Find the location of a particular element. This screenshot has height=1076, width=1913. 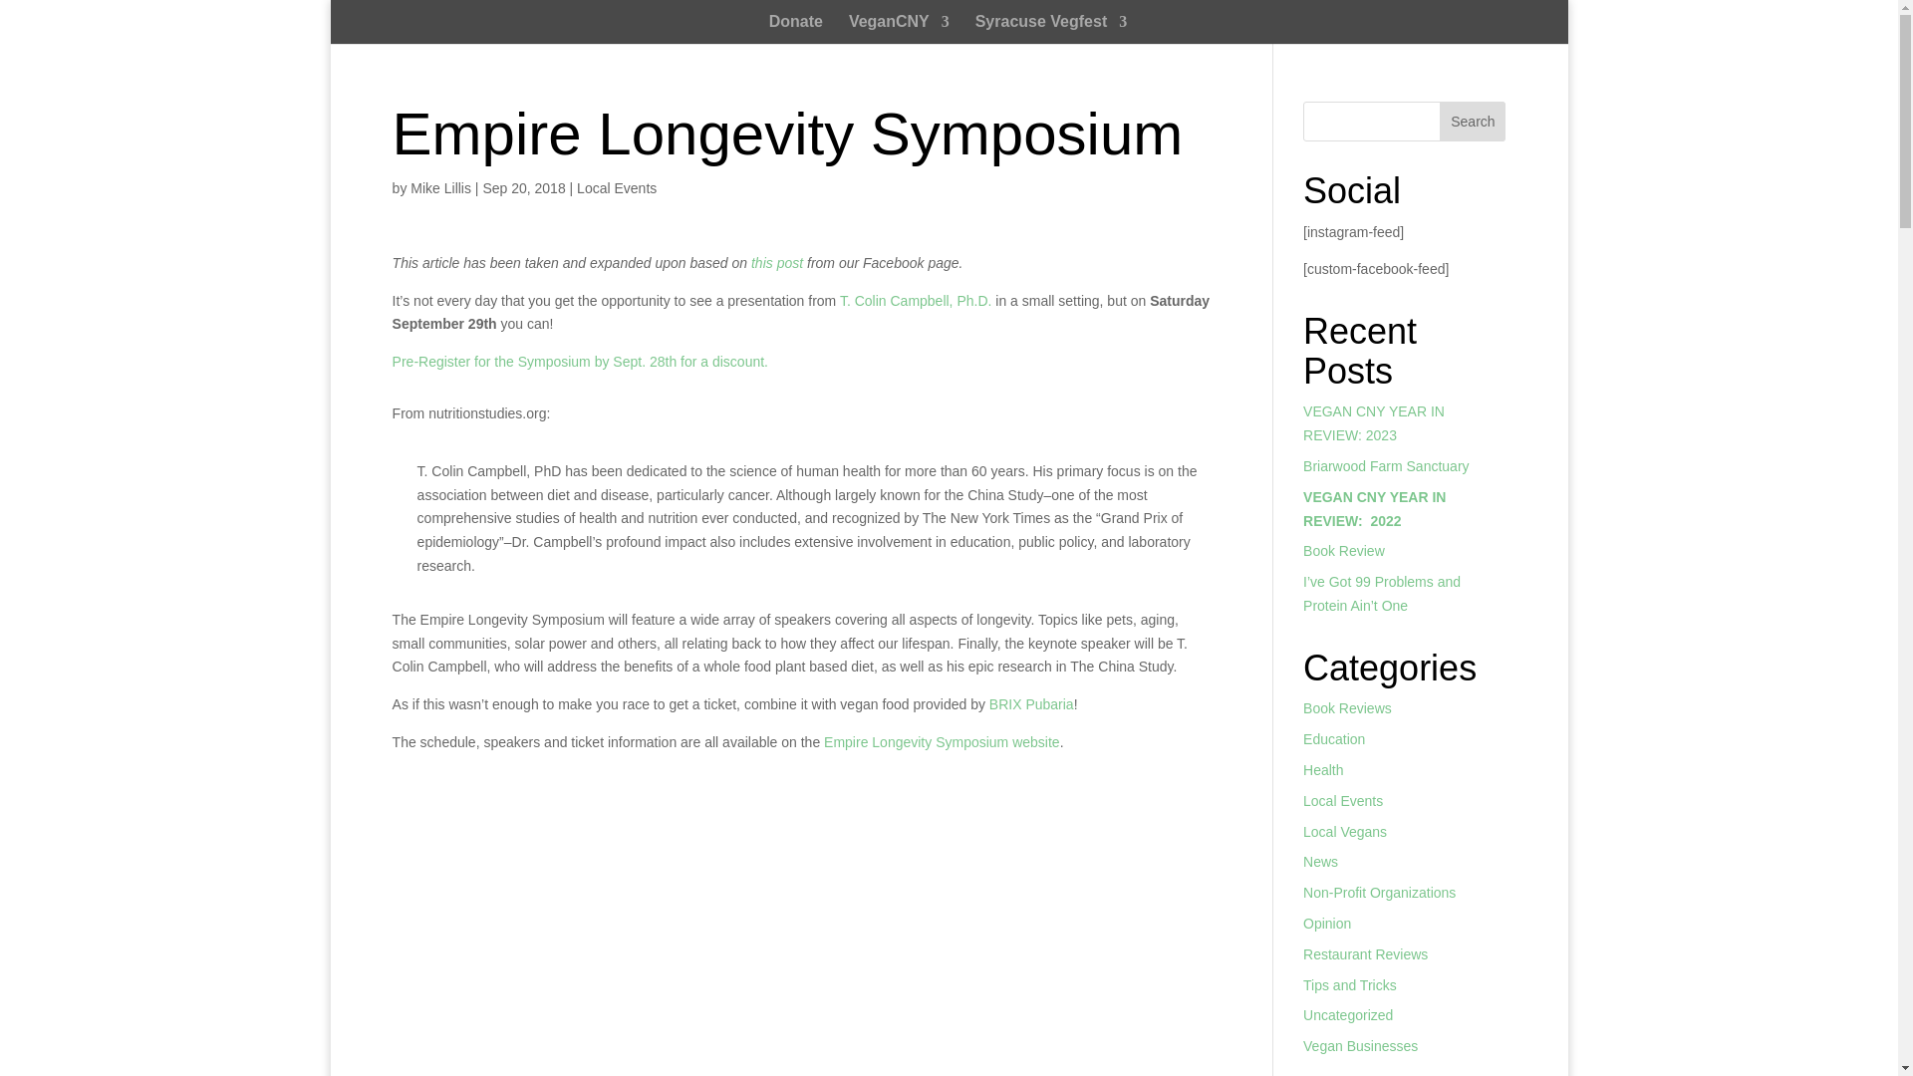

Posts by Mike Lillis is located at coordinates (440, 187).